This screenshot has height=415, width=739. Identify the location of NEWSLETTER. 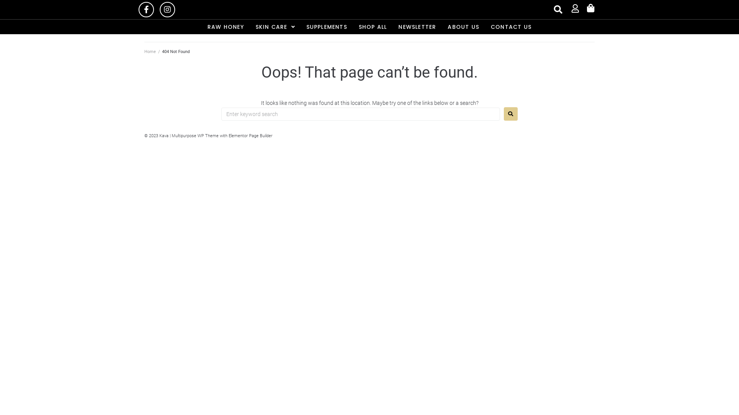
(417, 27).